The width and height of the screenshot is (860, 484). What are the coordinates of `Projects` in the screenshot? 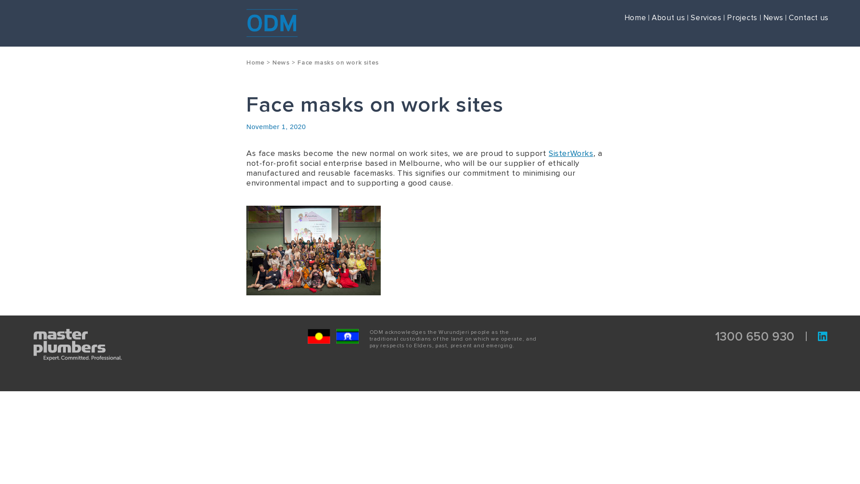 It's located at (741, 18).